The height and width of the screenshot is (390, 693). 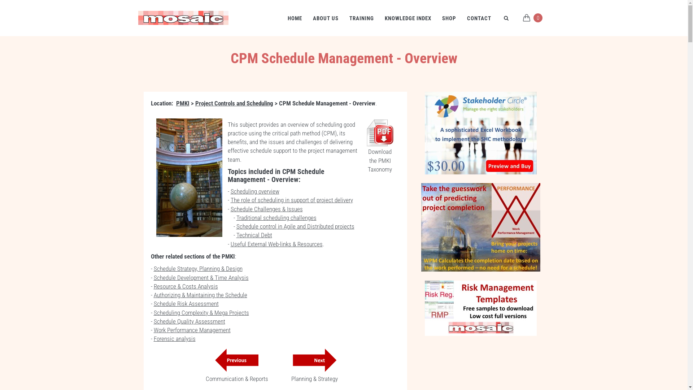 What do you see at coordinates (292, 200) in the screenshot?
I see `The role of scheduling in support of project delivery` at bounding box center [292, 200].